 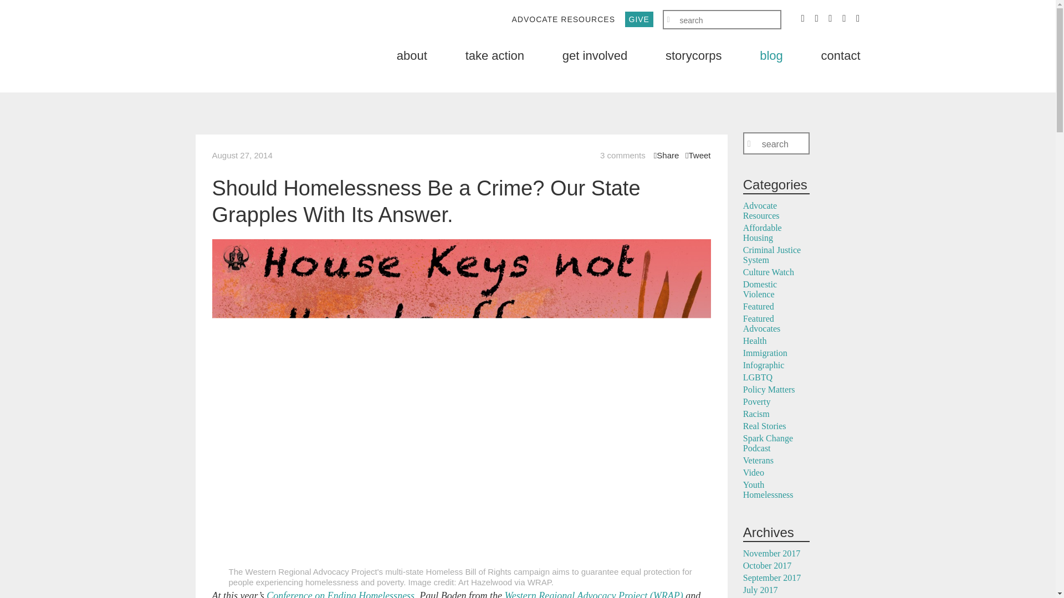 What do you see at coordinates (563, 19) in the screenshot?
I see `ADVOCATE RESOURCES` at bounding box center [563, 19].